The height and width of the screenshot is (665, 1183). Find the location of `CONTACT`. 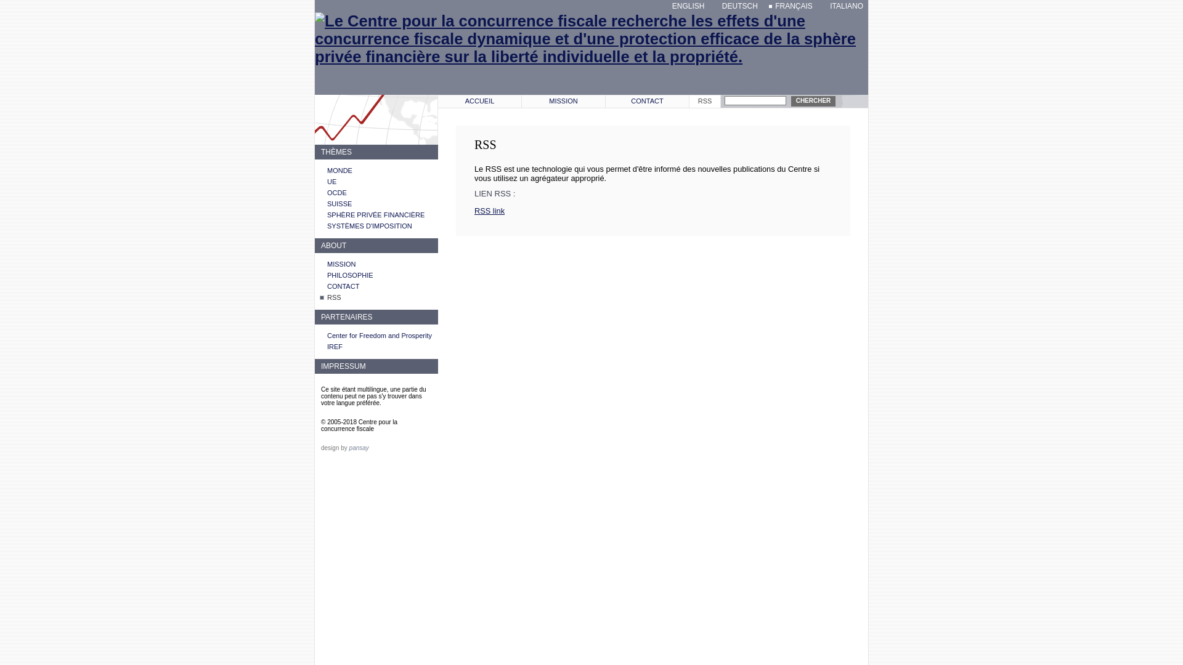

CONTACT is located at coordinates (343, 286).